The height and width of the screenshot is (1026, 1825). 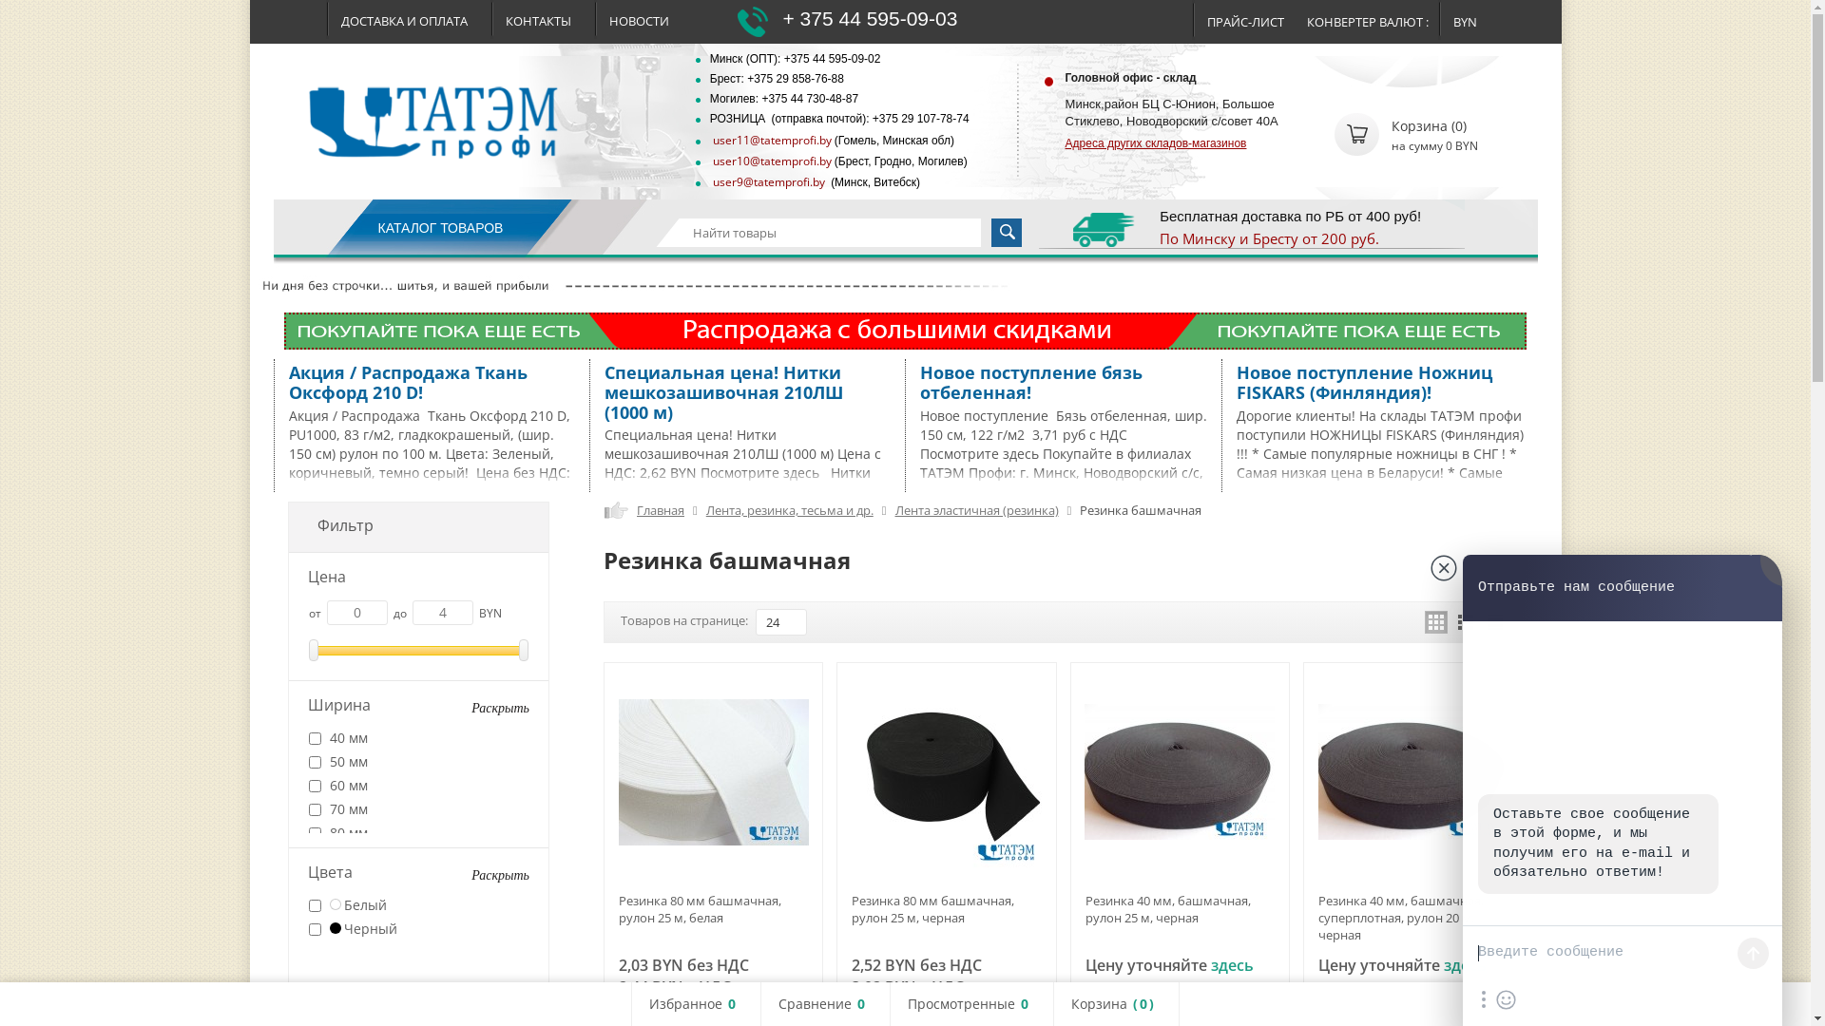 What do you see at coordinates (771, 140) in the screenshot?
I see ` user11@tatemprofi.by` at bounding box center [771, 140].